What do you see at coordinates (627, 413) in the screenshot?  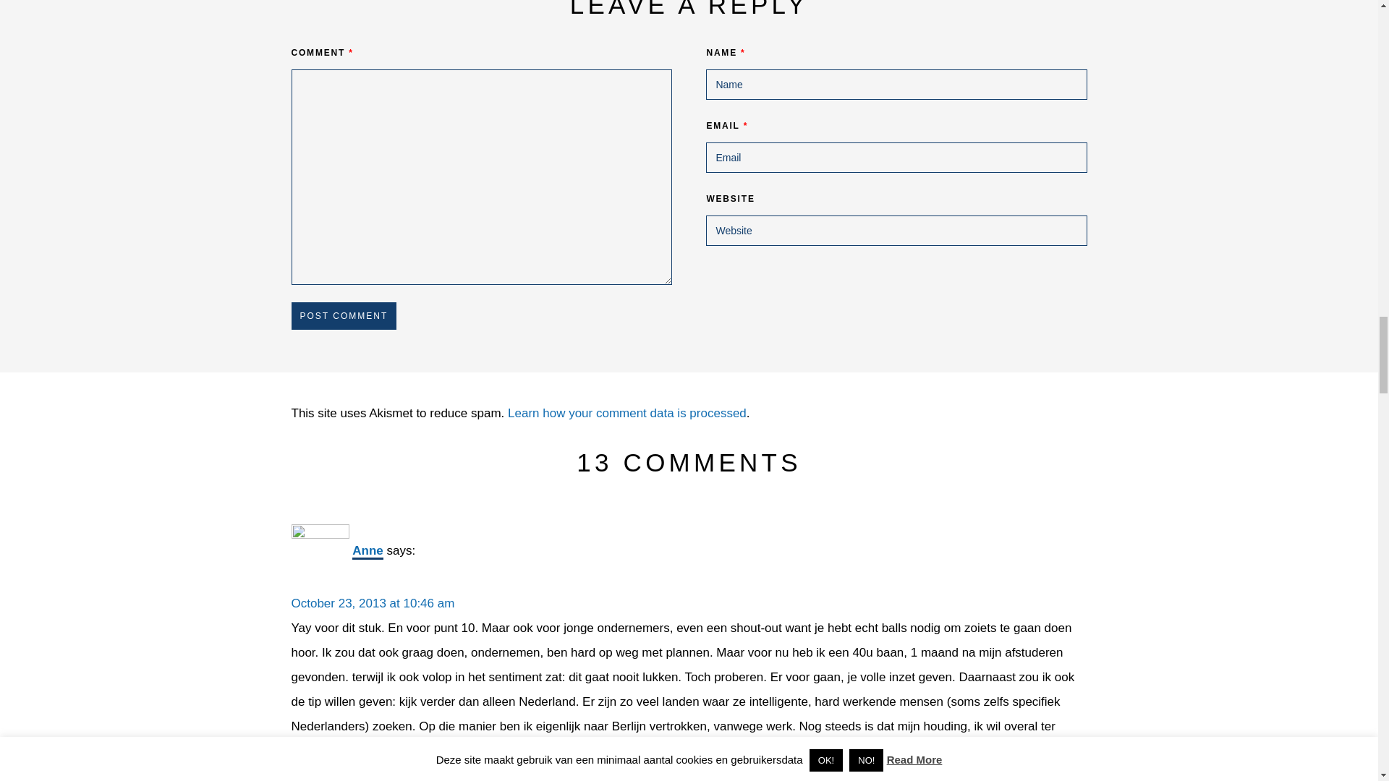 I see `Learn how your comment data is processed` at bounding box center [627, 413].